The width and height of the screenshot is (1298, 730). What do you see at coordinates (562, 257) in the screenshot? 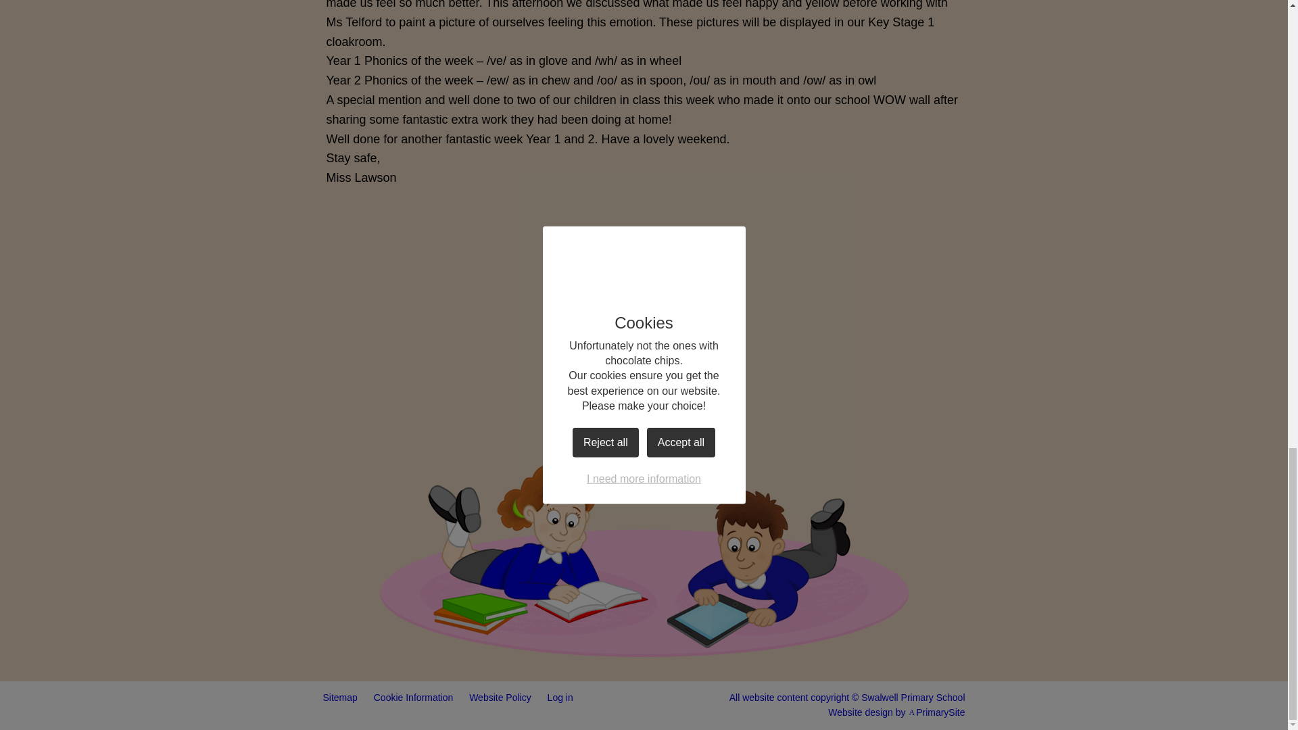
I see `View large version of image` at bounding box center [562, 257].